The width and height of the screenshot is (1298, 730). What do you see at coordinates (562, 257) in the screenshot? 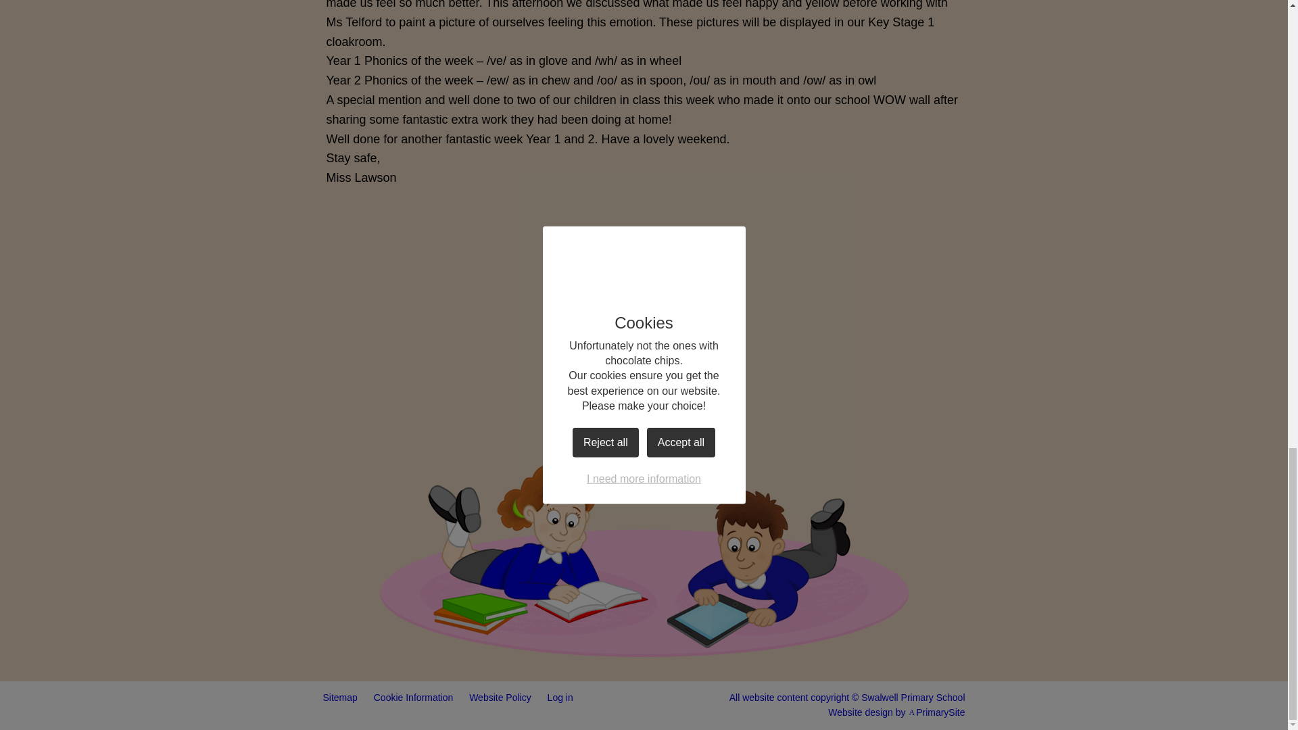
I see `View large version of image` at bounding box center [562, 257].